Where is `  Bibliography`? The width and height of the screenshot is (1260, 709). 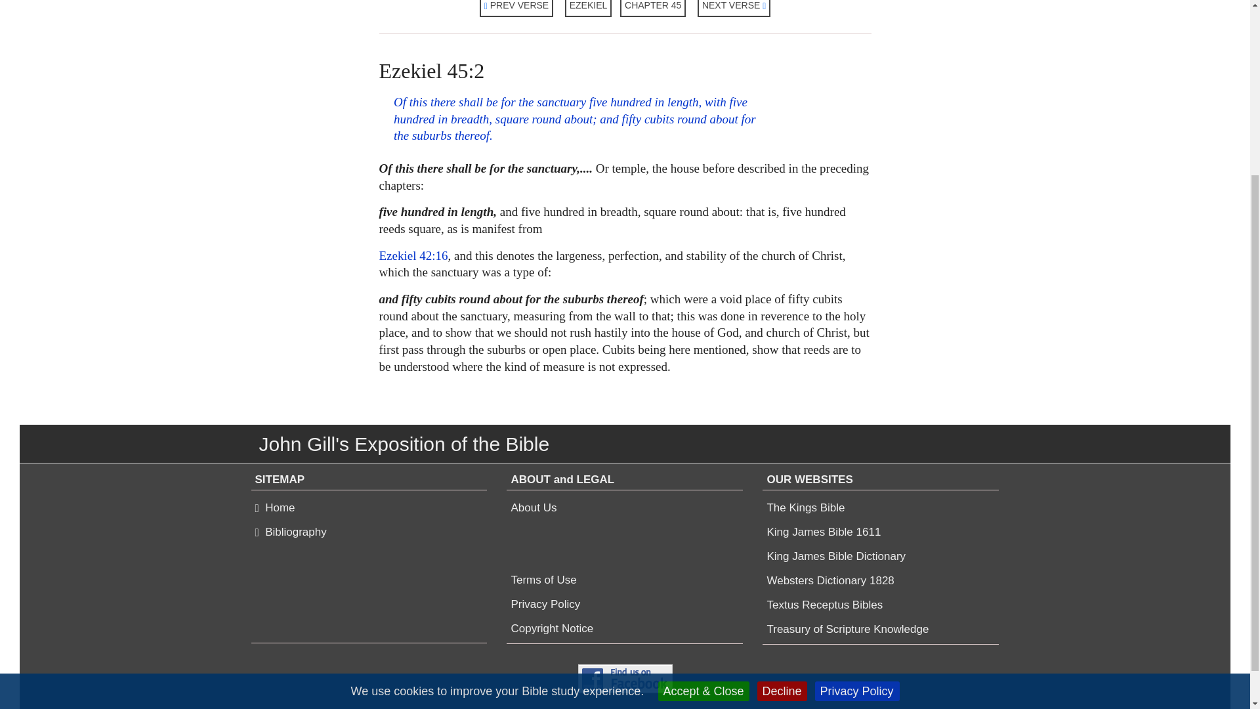   Bibliography is located at coordinates (290, 532).